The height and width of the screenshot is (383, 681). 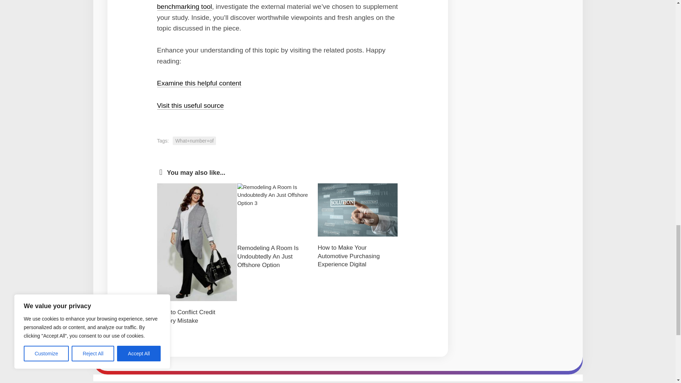 I want to click on Visit this useful source, so click(x=190, y=105).